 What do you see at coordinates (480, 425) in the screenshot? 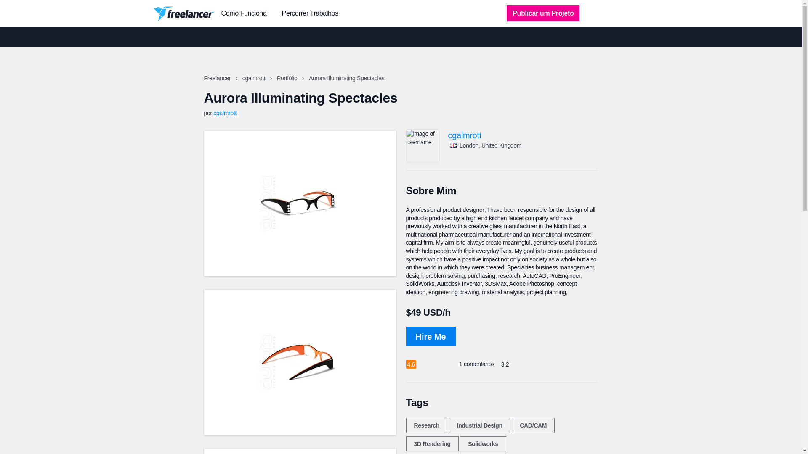
I see `Industrial Design` at bounding box center [480, 425].